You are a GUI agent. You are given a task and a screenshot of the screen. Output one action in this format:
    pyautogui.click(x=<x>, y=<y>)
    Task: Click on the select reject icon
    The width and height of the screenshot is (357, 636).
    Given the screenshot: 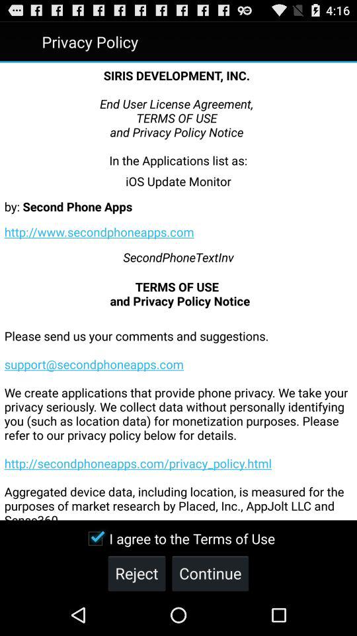 What is the action you would take?
    pyautogui.click(x=136, y=572)
    